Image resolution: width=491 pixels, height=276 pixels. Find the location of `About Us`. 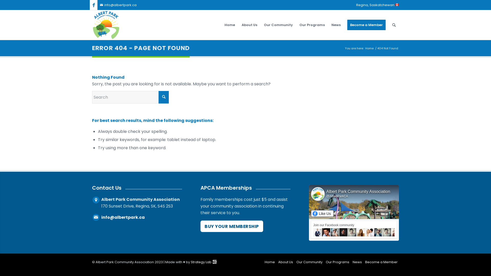

About Us is located at coordinates (250, 25).